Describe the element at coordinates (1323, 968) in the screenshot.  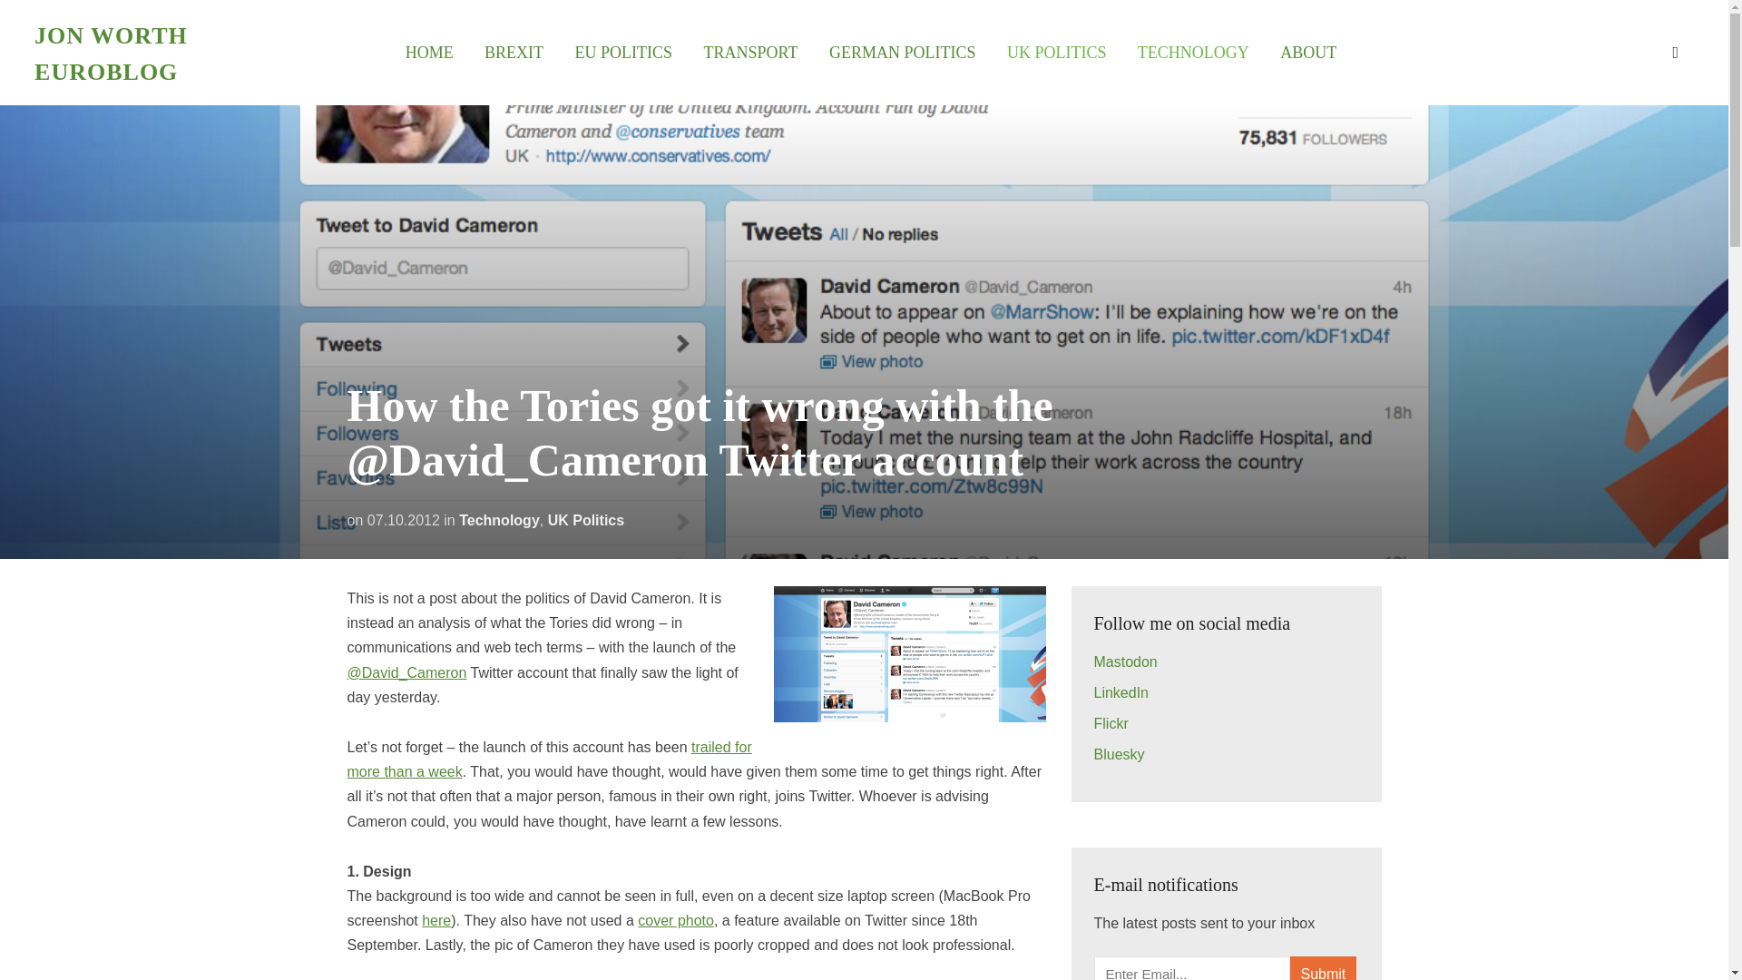
I see `Submit` at that location.